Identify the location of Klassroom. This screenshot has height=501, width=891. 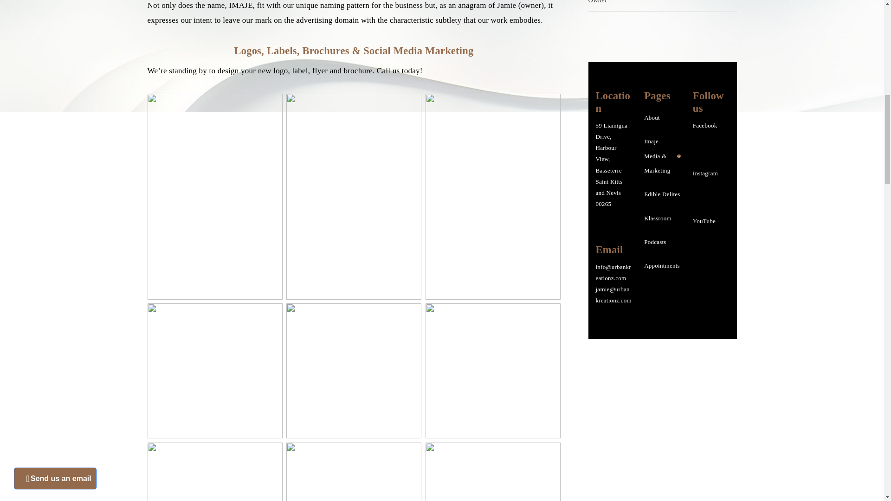
(658, 218).